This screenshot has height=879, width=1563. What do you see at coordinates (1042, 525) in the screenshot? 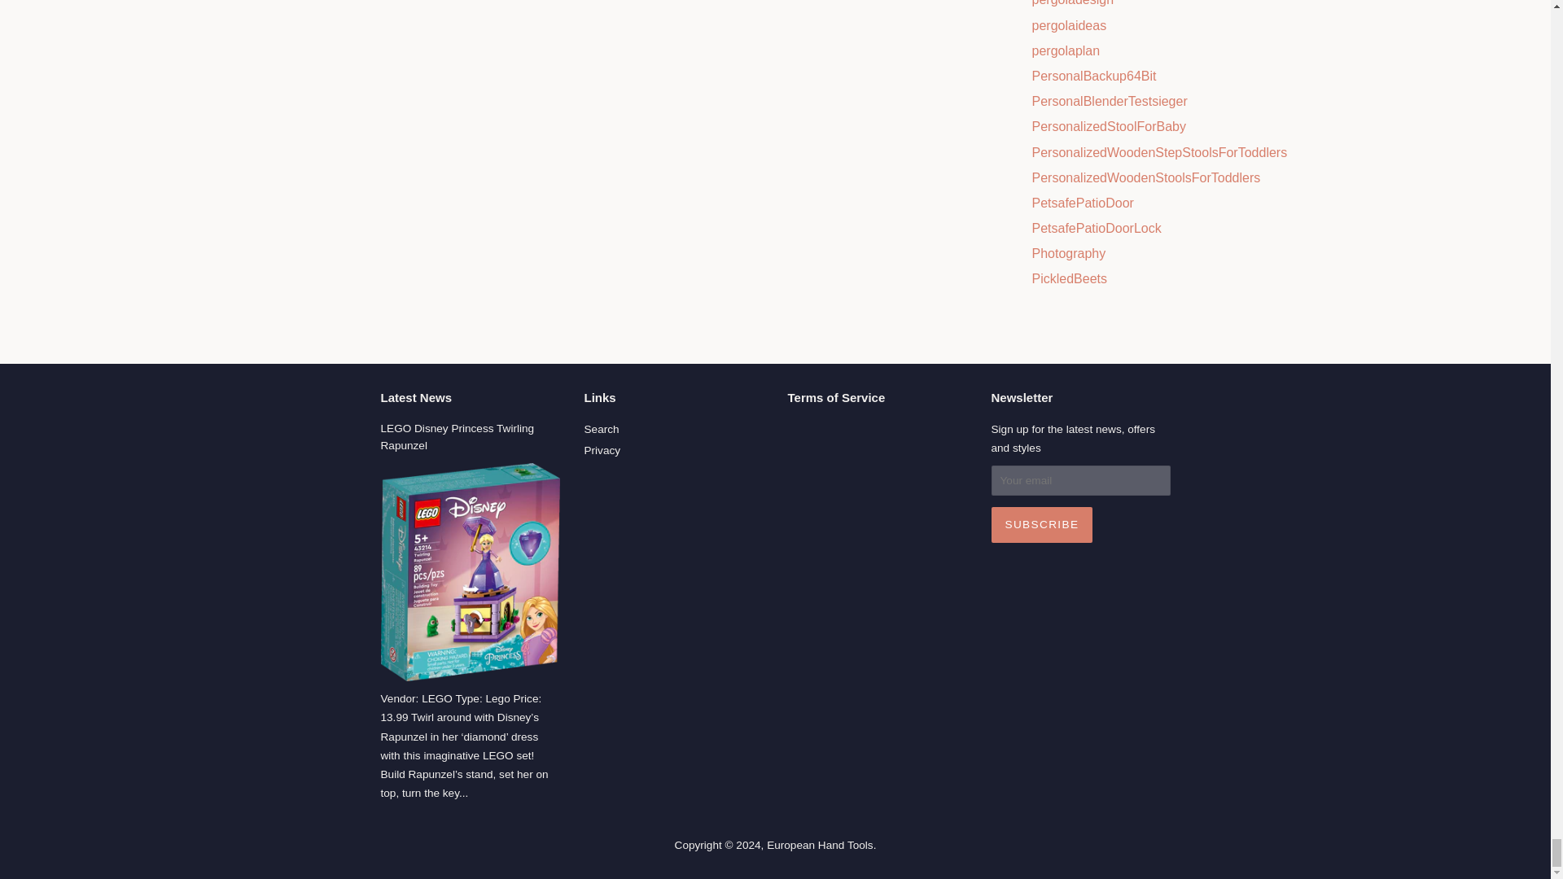
I see `Subscribe` at bounding box center [1042, 525].